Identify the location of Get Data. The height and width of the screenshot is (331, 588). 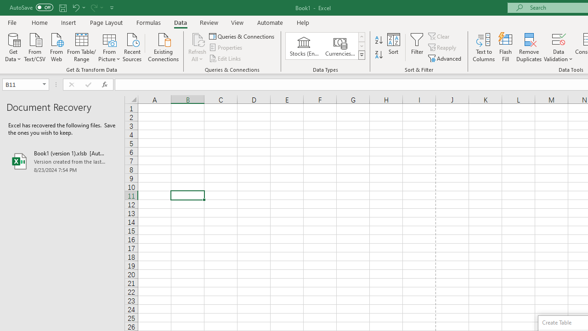
(13, 46).